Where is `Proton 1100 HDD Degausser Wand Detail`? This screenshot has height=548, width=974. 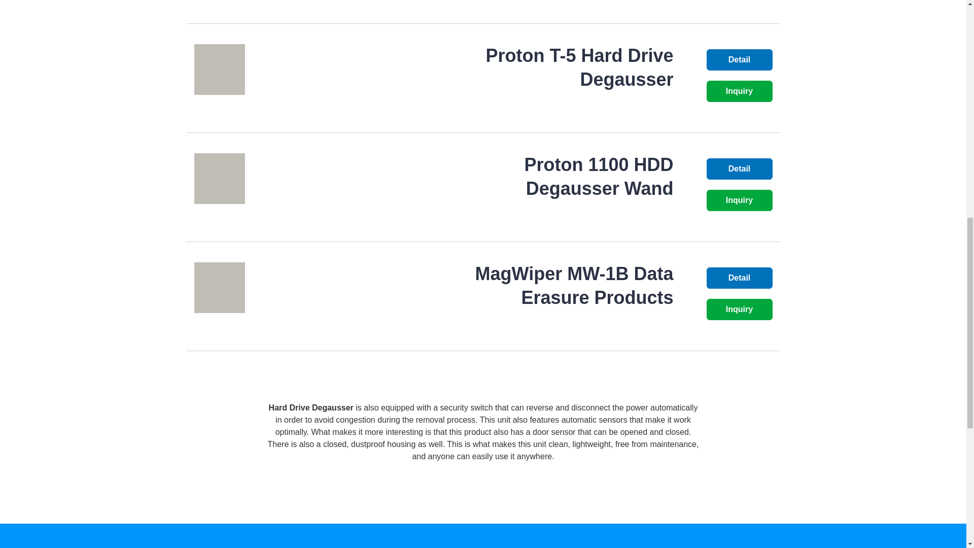
Proton 1100 HDD Degausser Wand Detail is located at coordinates (310, 179).